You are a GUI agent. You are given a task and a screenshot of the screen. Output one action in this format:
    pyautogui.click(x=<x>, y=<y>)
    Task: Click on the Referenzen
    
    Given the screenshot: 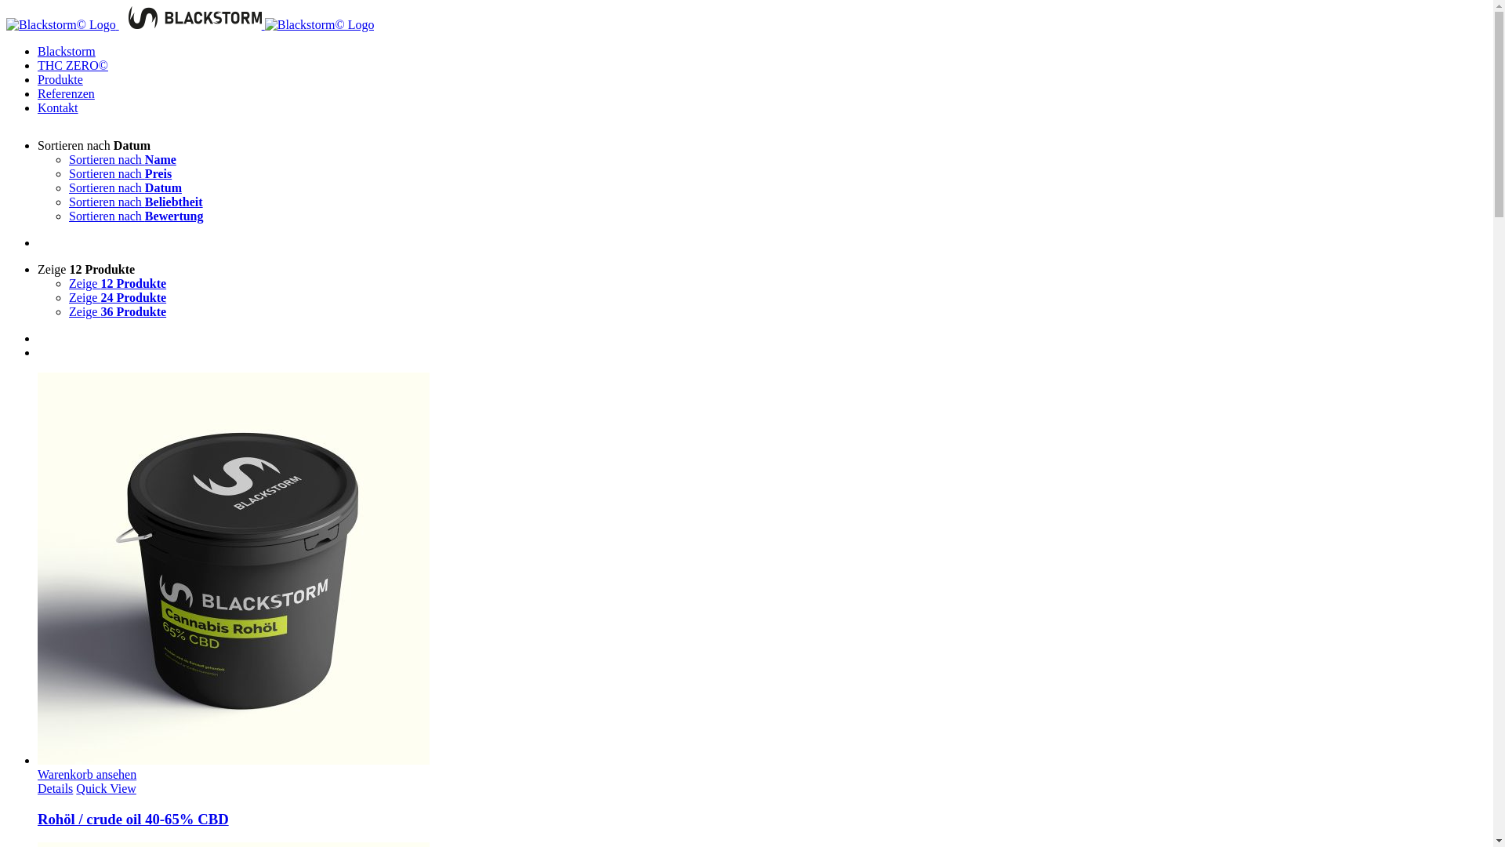 What is the action you would take?
    pyautogui.click(x=66, y=94)
    